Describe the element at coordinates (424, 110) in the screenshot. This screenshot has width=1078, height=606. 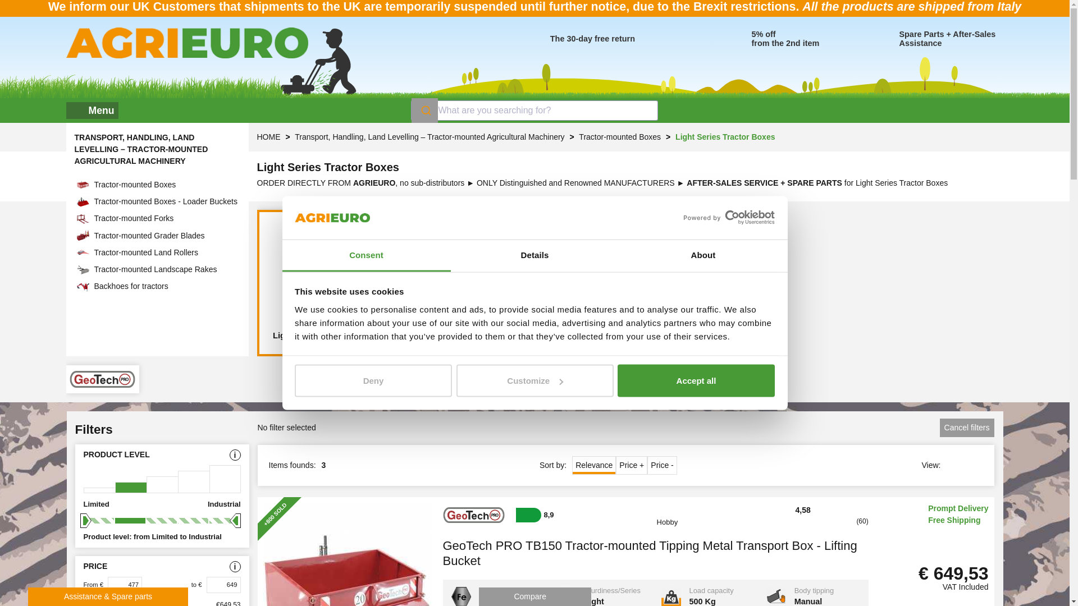
I see `Submit` at that location.